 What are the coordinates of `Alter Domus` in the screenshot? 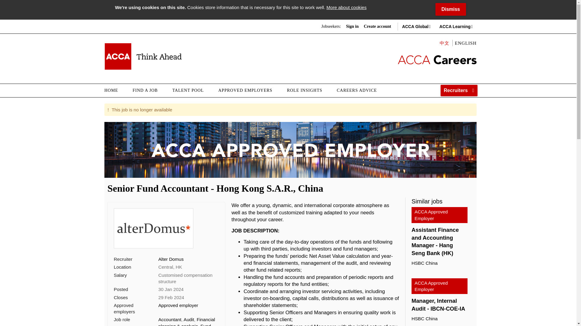 It's located at (171, 259).